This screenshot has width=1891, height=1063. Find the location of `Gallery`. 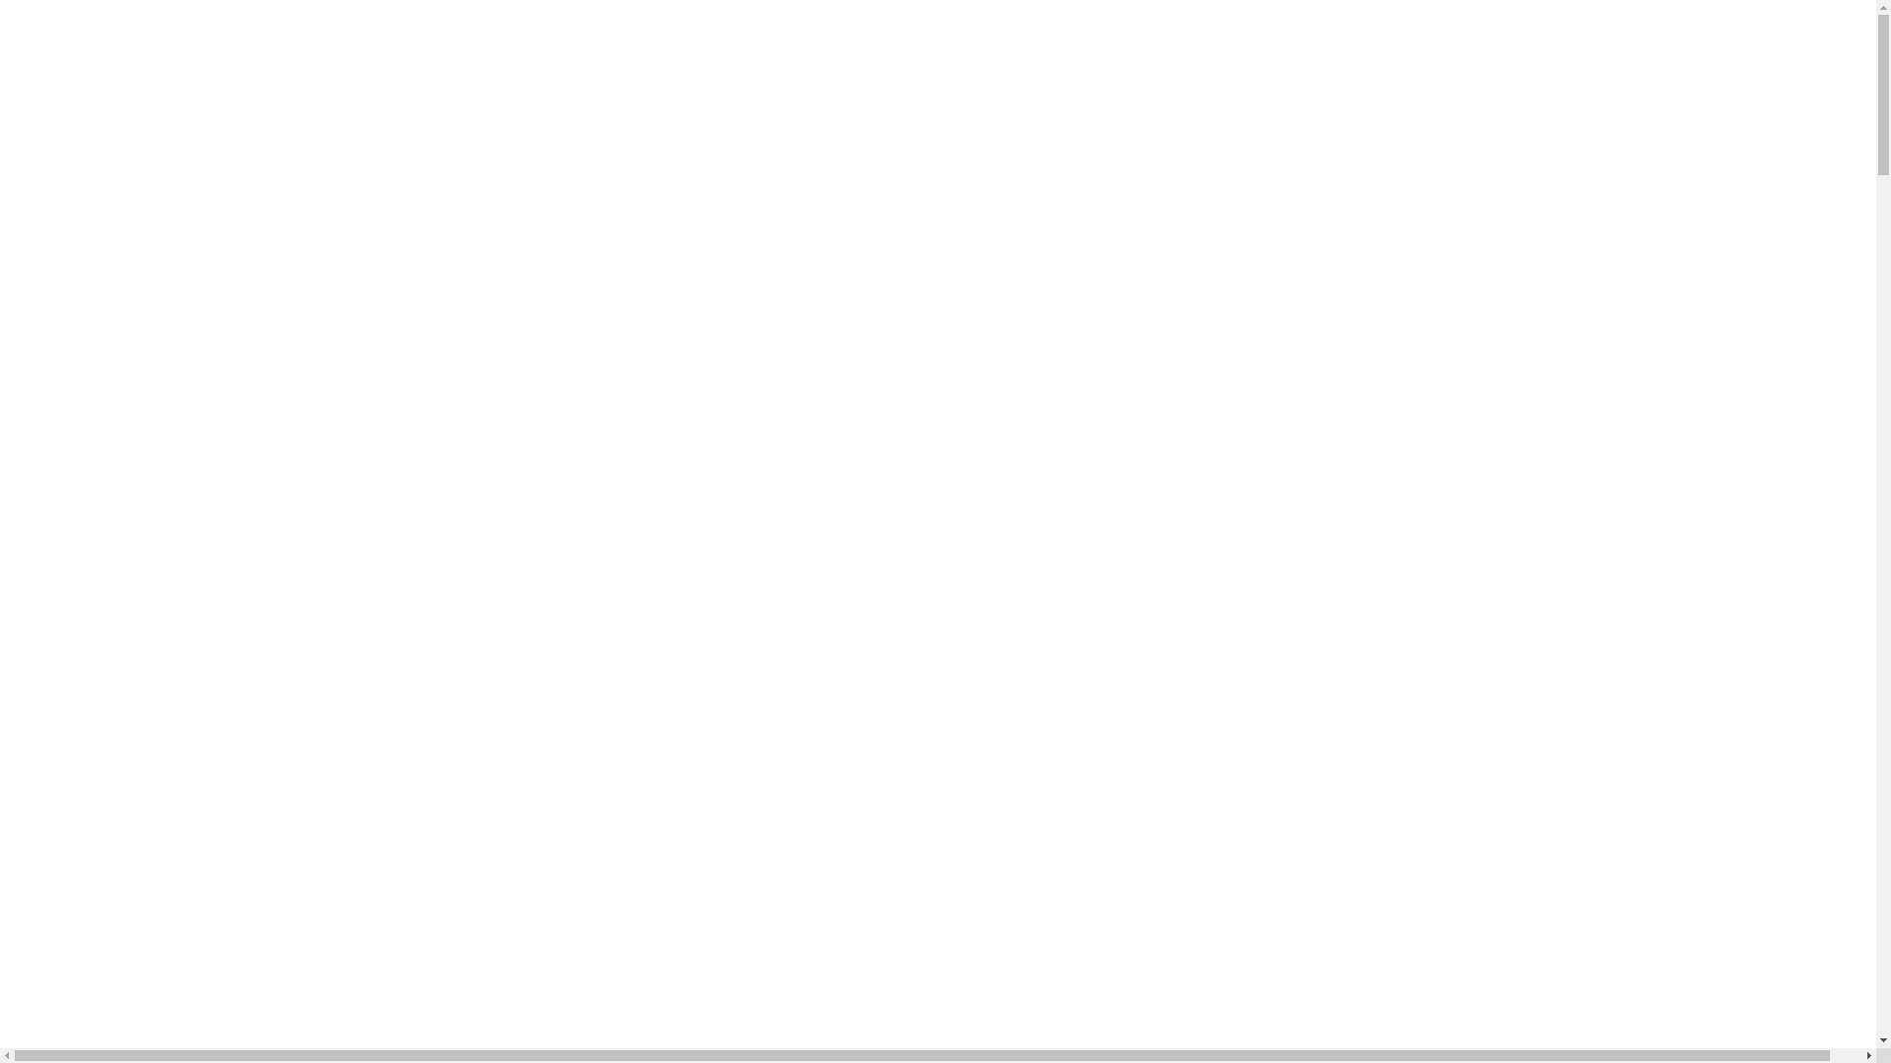

Gallery is located at coordinates (71, 1051).